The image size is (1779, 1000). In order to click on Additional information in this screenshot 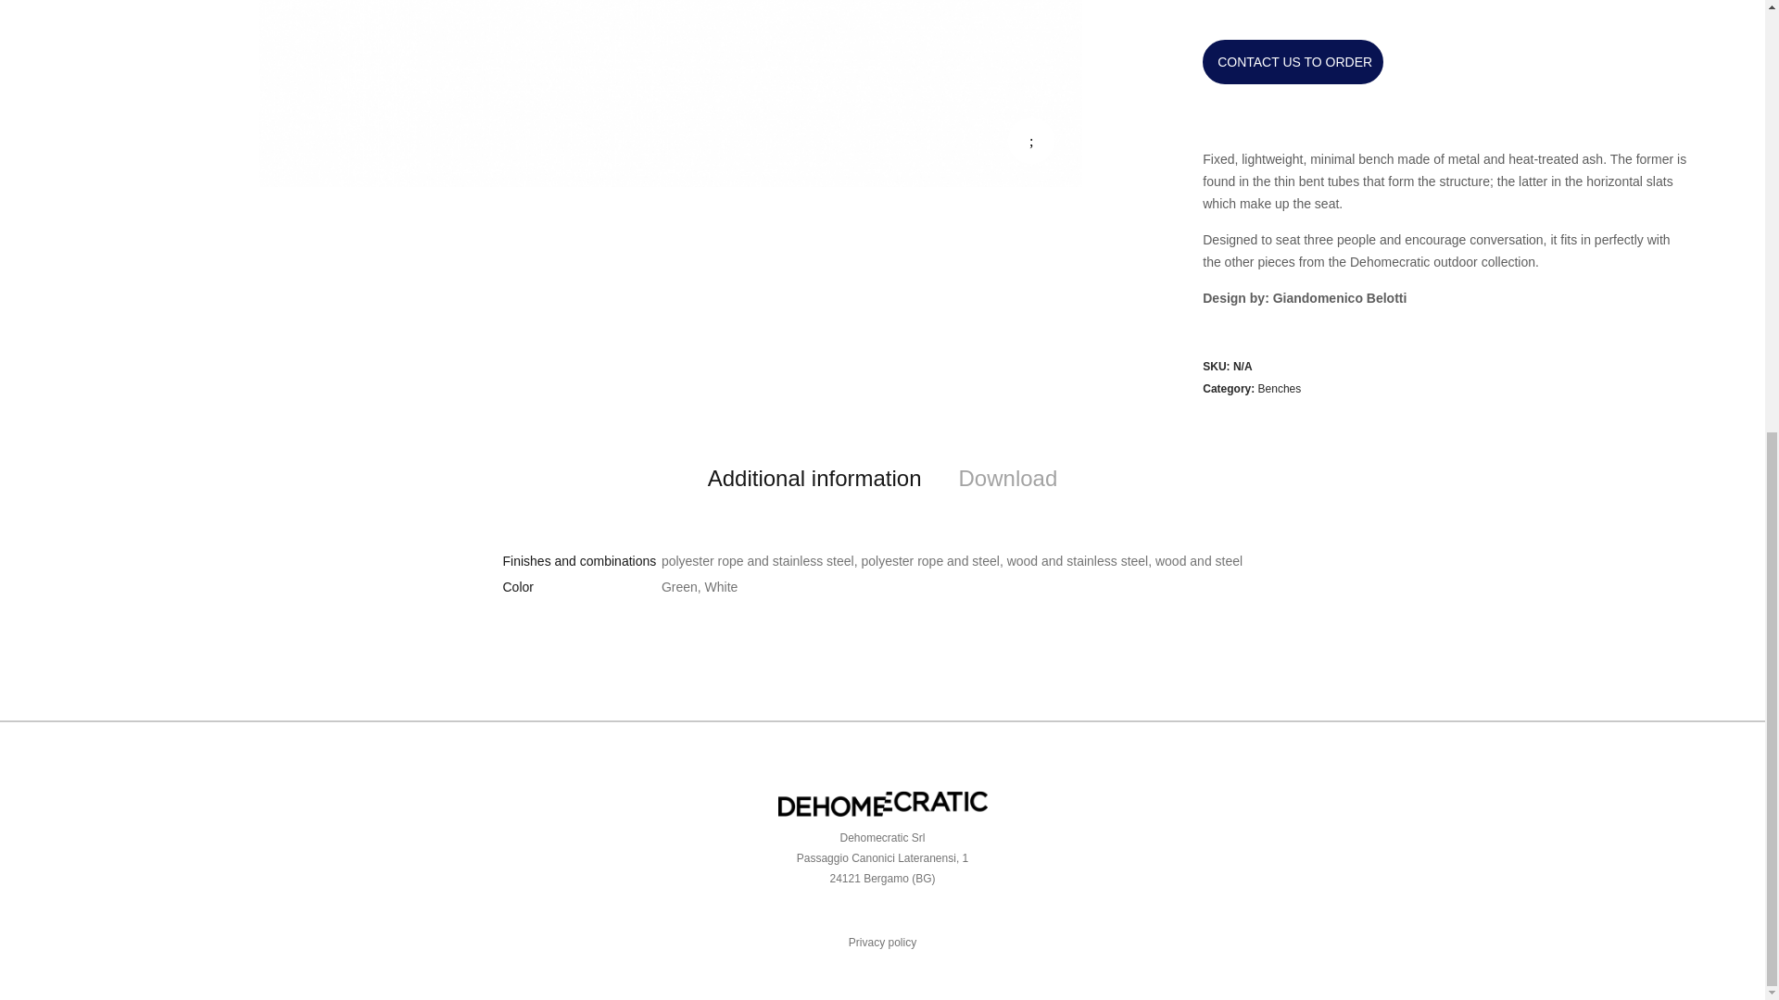, I will do `click(814, 479)`.